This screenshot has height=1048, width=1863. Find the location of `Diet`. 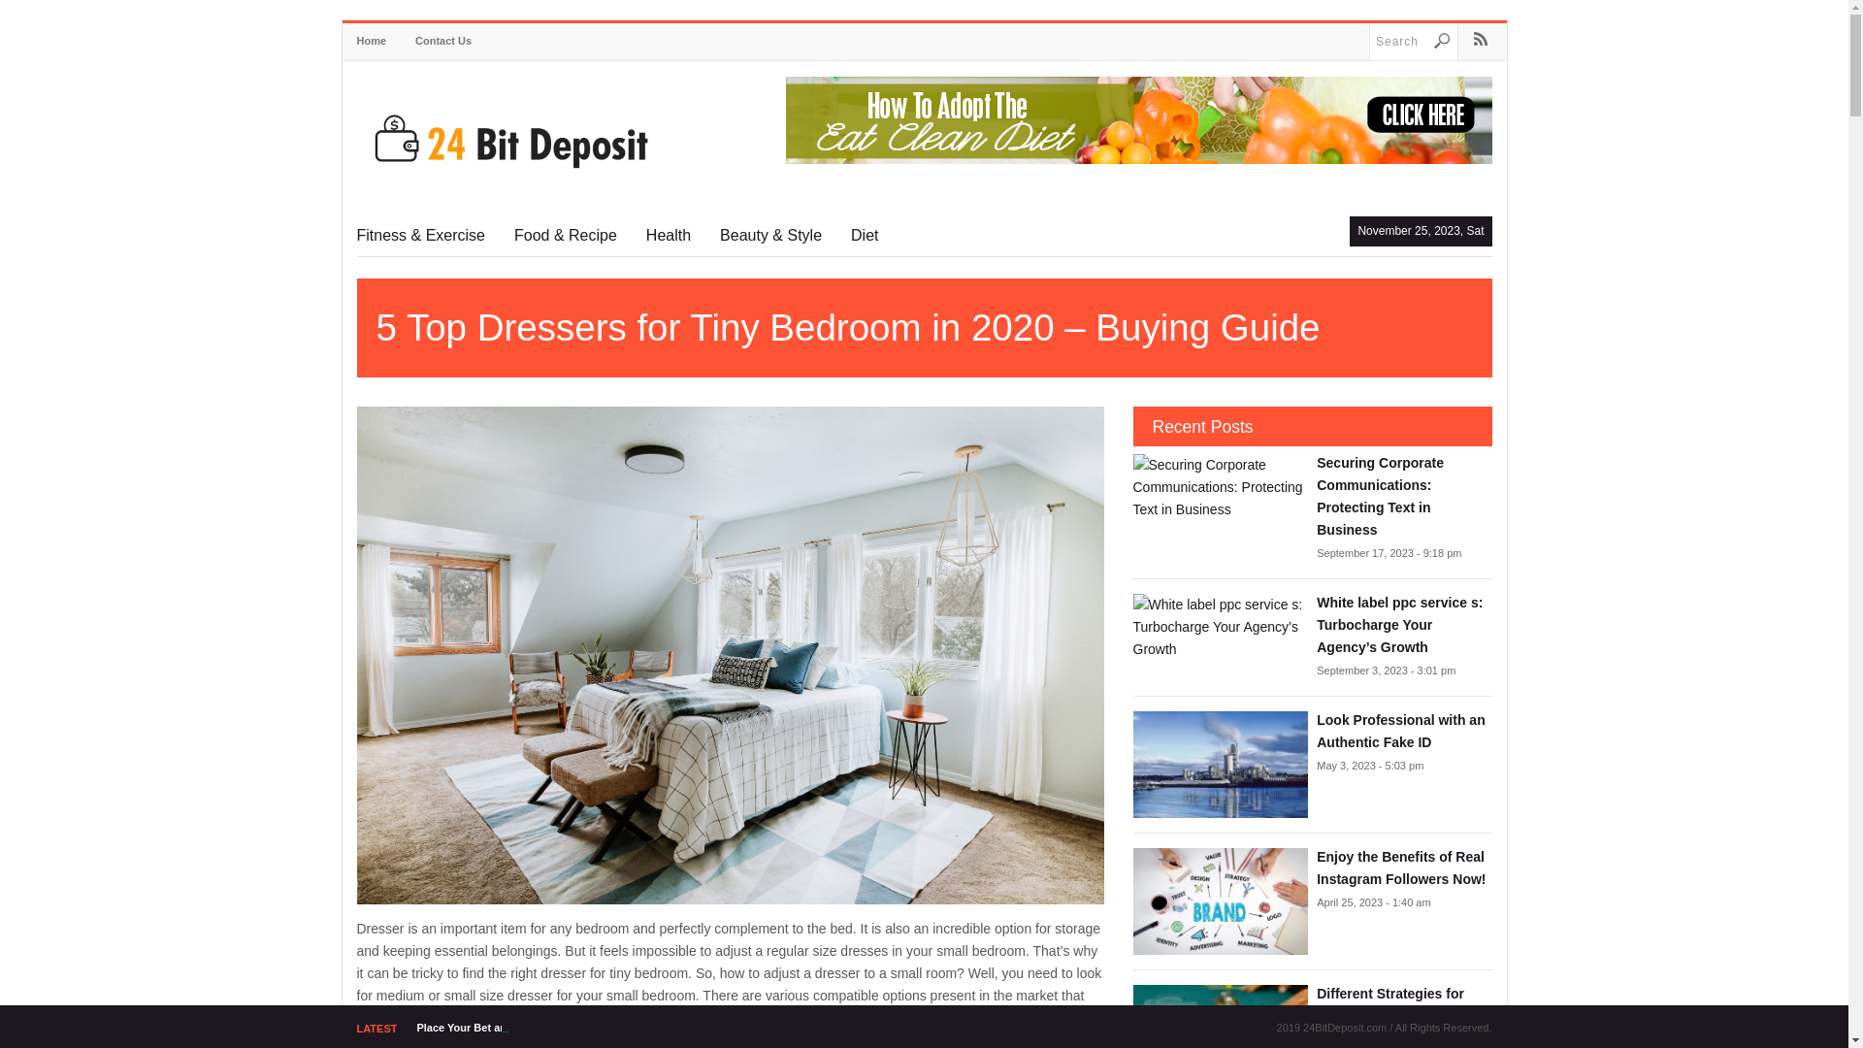

Diet is located at coordinates (858, 229).